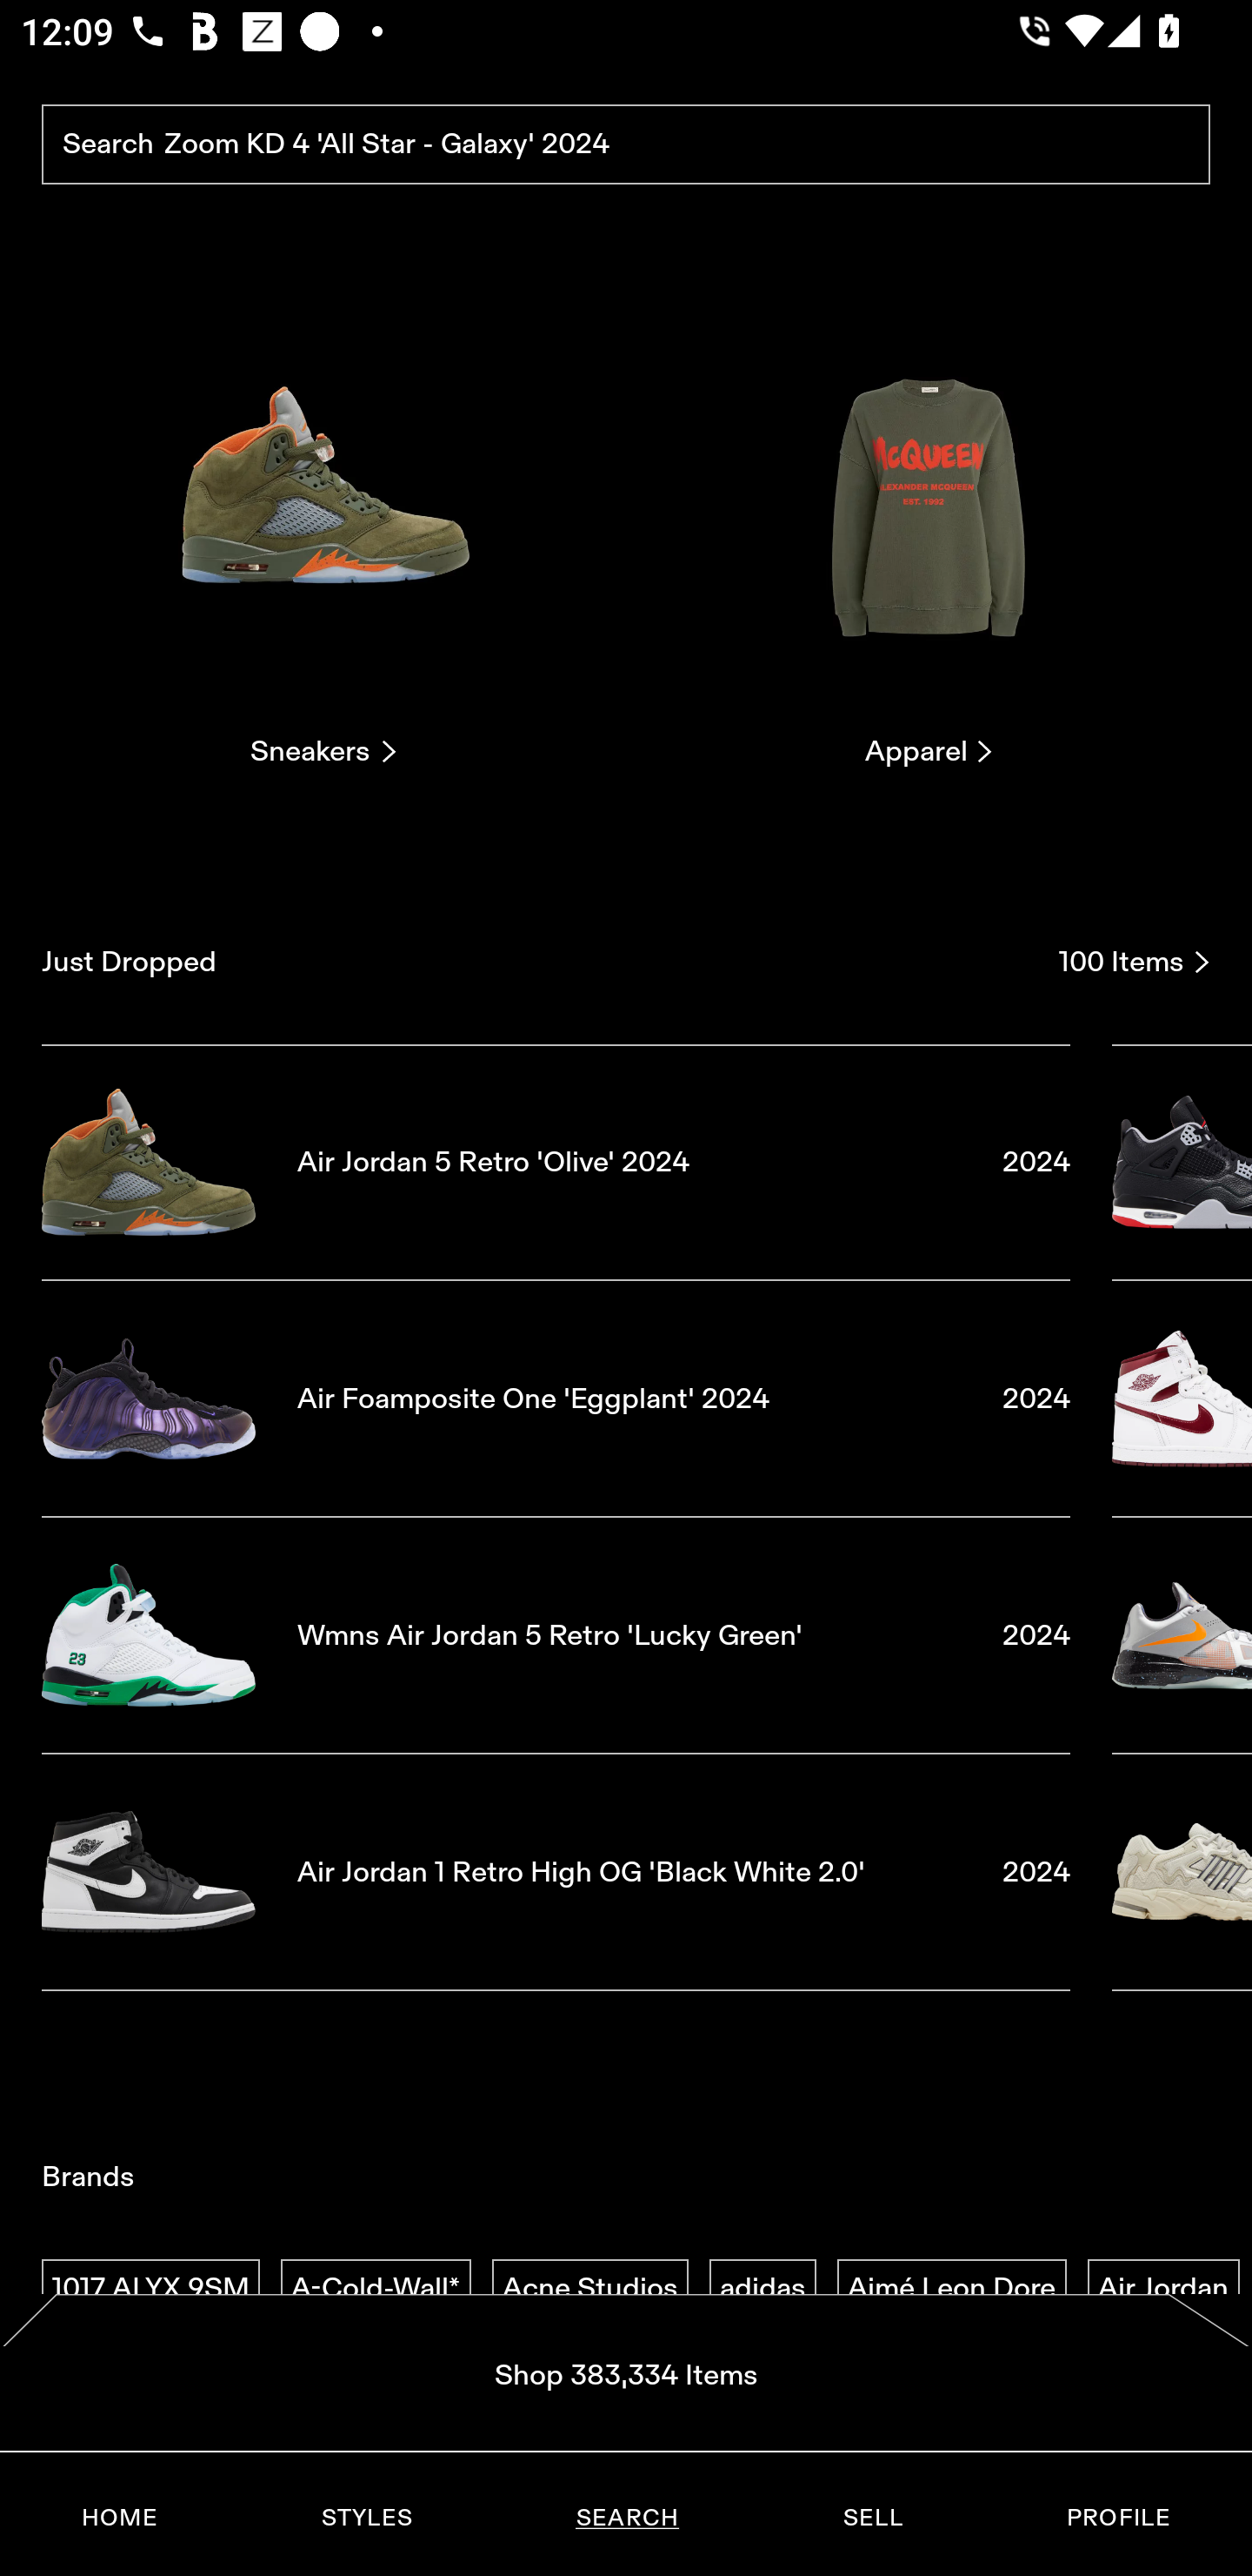 This screenshot has height=2576, width=1252. Describe the element at coordinates (556, 1399) in the screenshot. I see `Air Foamposite One 'Eggplant' 2024 2024` at that location.